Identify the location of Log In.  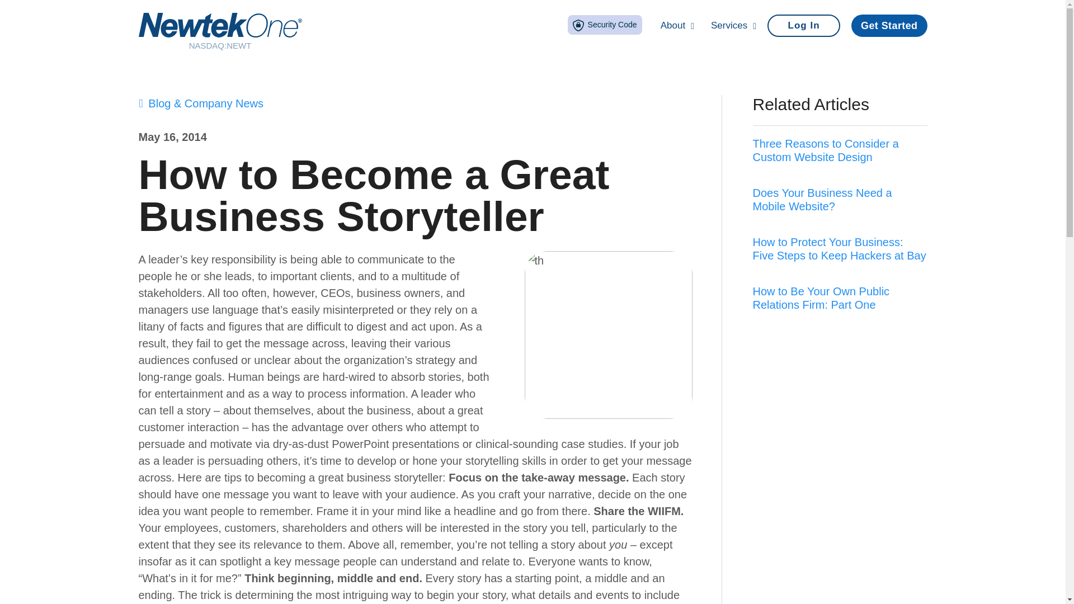
(803, 25).